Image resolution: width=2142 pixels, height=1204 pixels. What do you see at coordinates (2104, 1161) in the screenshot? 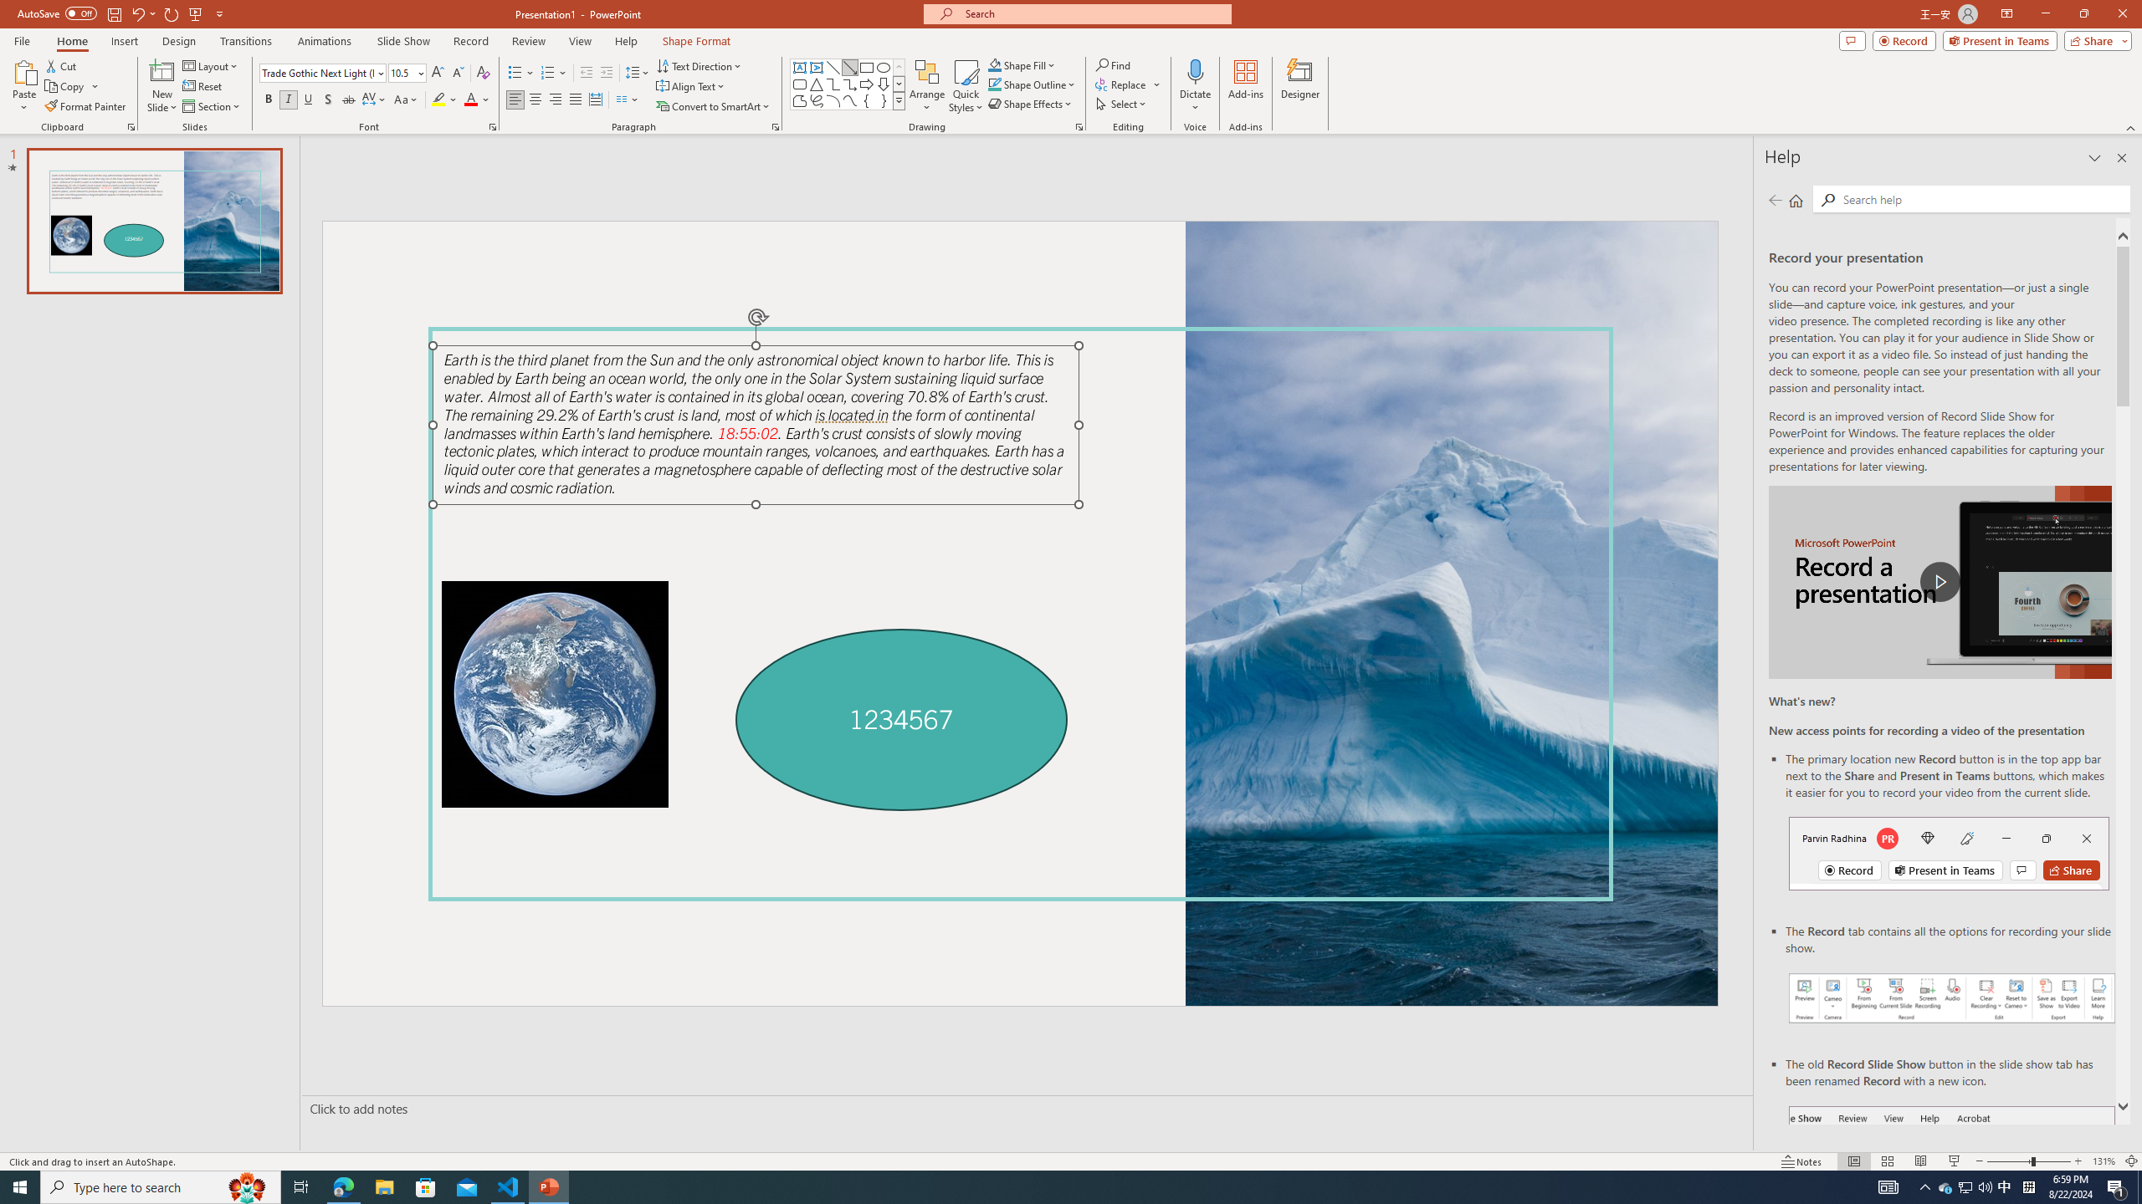
I see `Zoom 131%` at bounding box center [2104, 1161].